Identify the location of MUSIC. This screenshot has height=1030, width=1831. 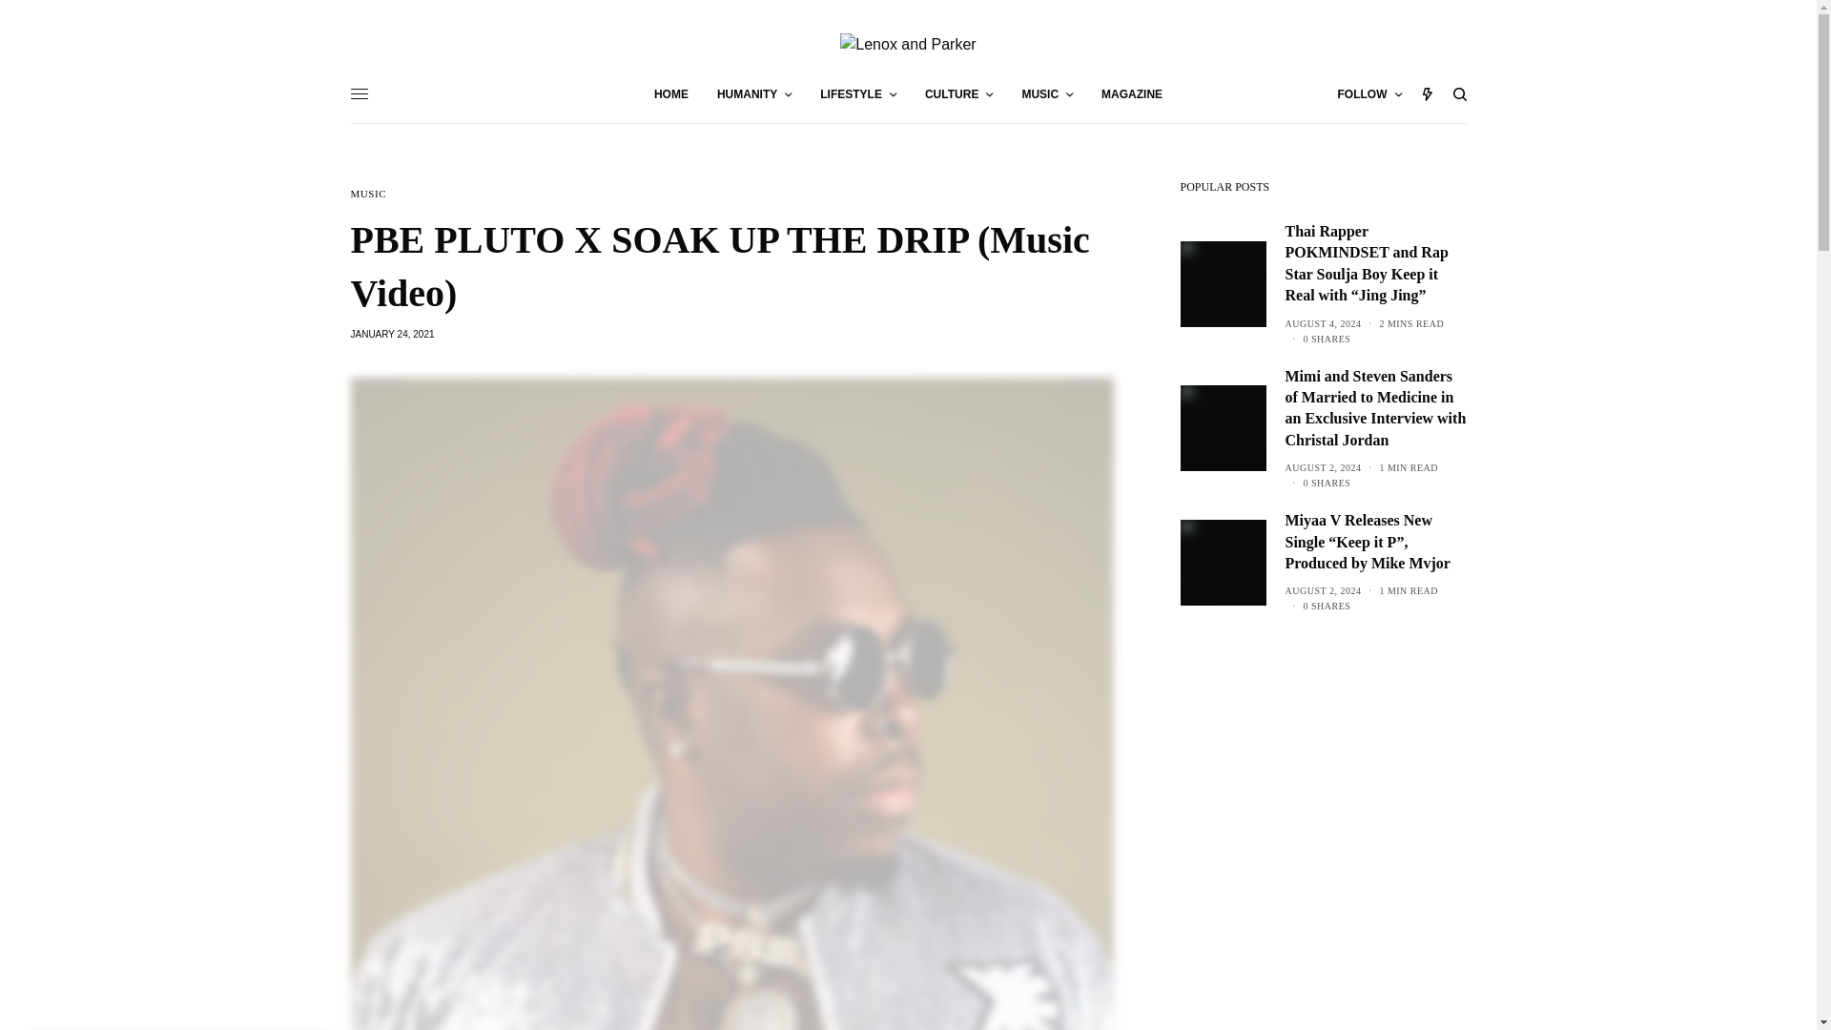
(1047, 93).